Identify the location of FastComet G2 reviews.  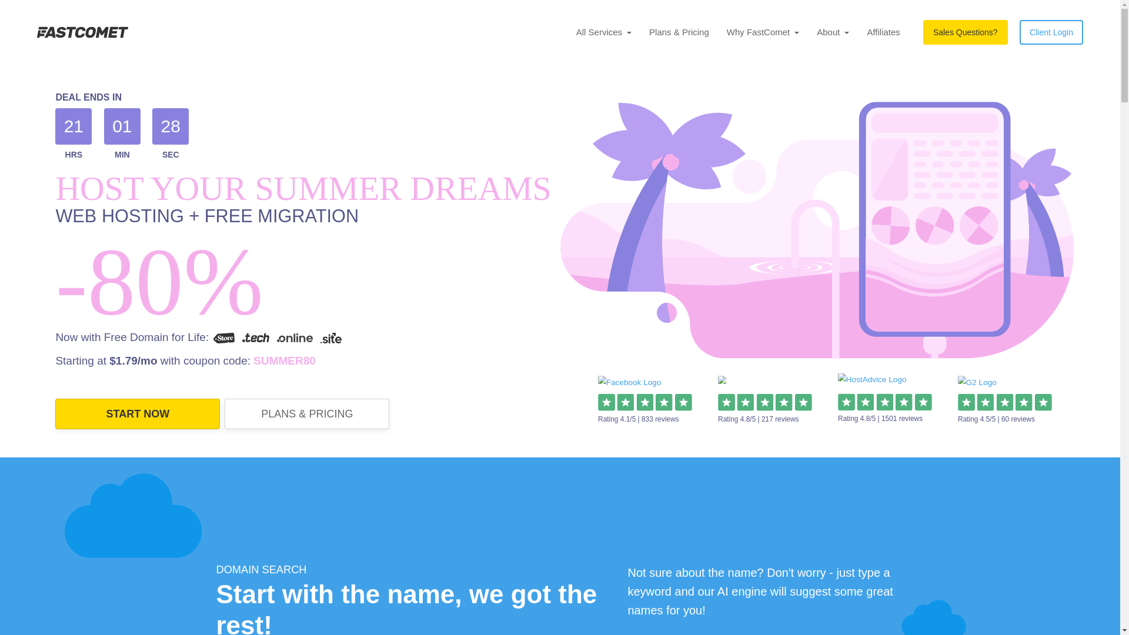
(980, 385).